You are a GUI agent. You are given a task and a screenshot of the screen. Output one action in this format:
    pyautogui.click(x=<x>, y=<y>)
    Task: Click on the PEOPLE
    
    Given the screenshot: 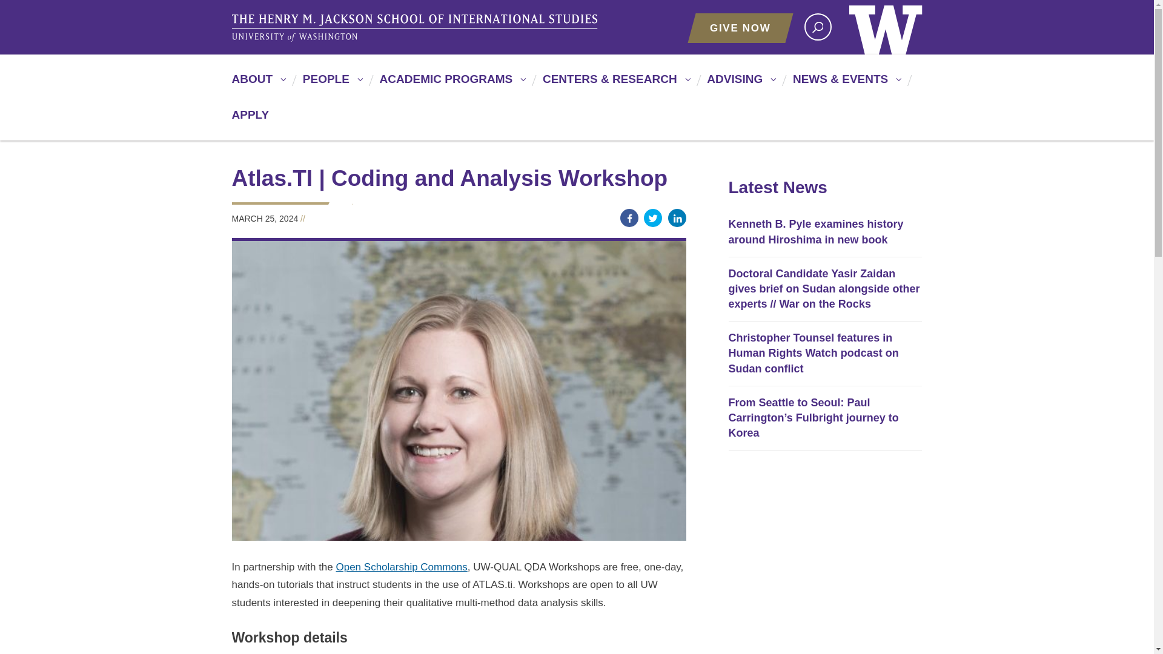 What is the action you would take?
    pyautogui.click(x=331, y=84)
    